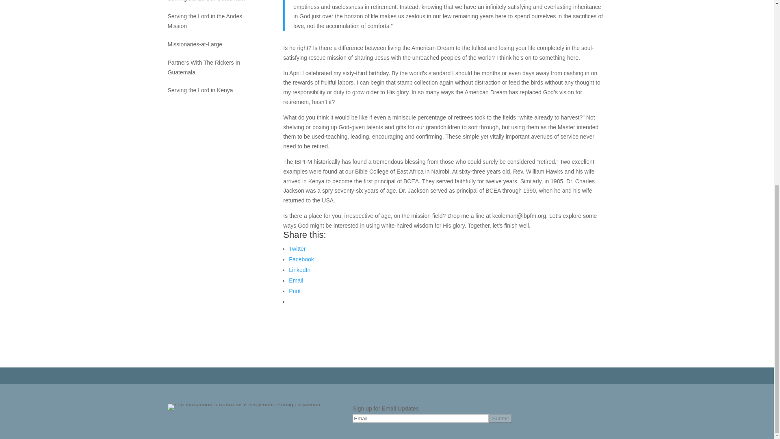 This screenshot has width=780, height=439. I want to click on Click to share on Facebook, so click(301, 259).